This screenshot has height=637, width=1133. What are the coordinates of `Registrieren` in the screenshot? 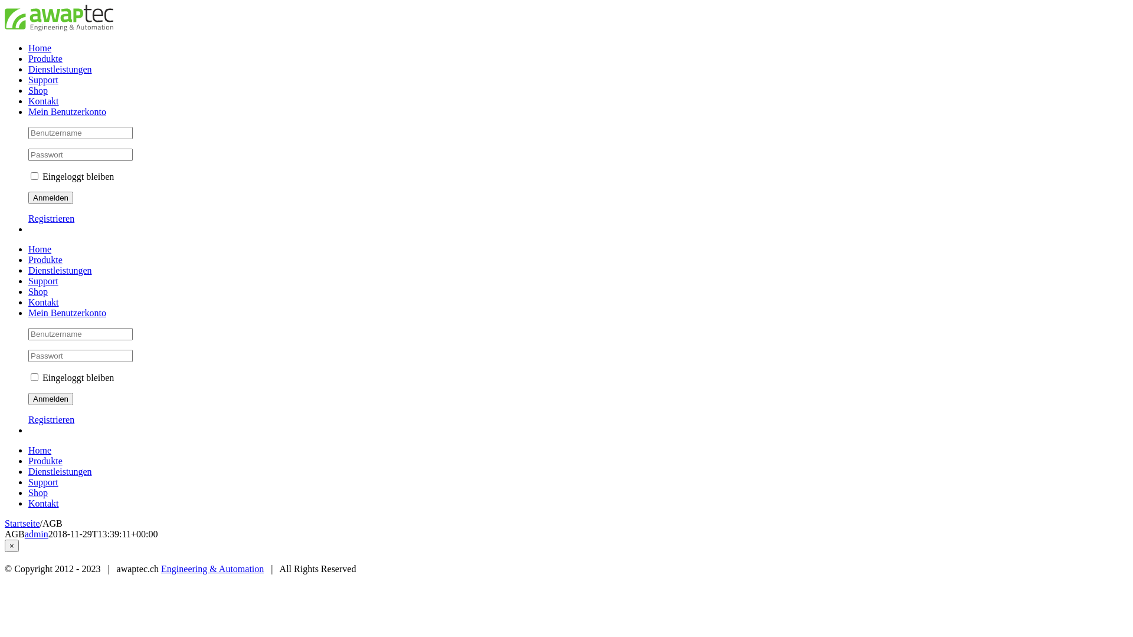 It's located at (51, 420).